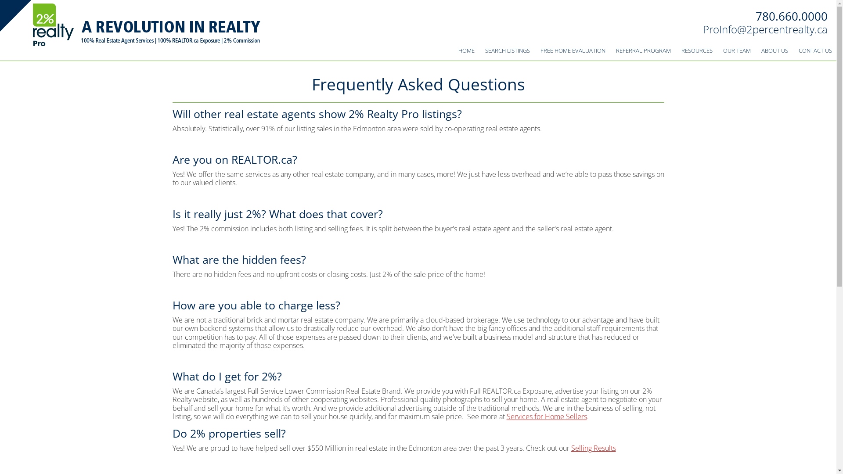 The image size is (843, 474). I want to click on 780.660.0000, so click(792, 16).